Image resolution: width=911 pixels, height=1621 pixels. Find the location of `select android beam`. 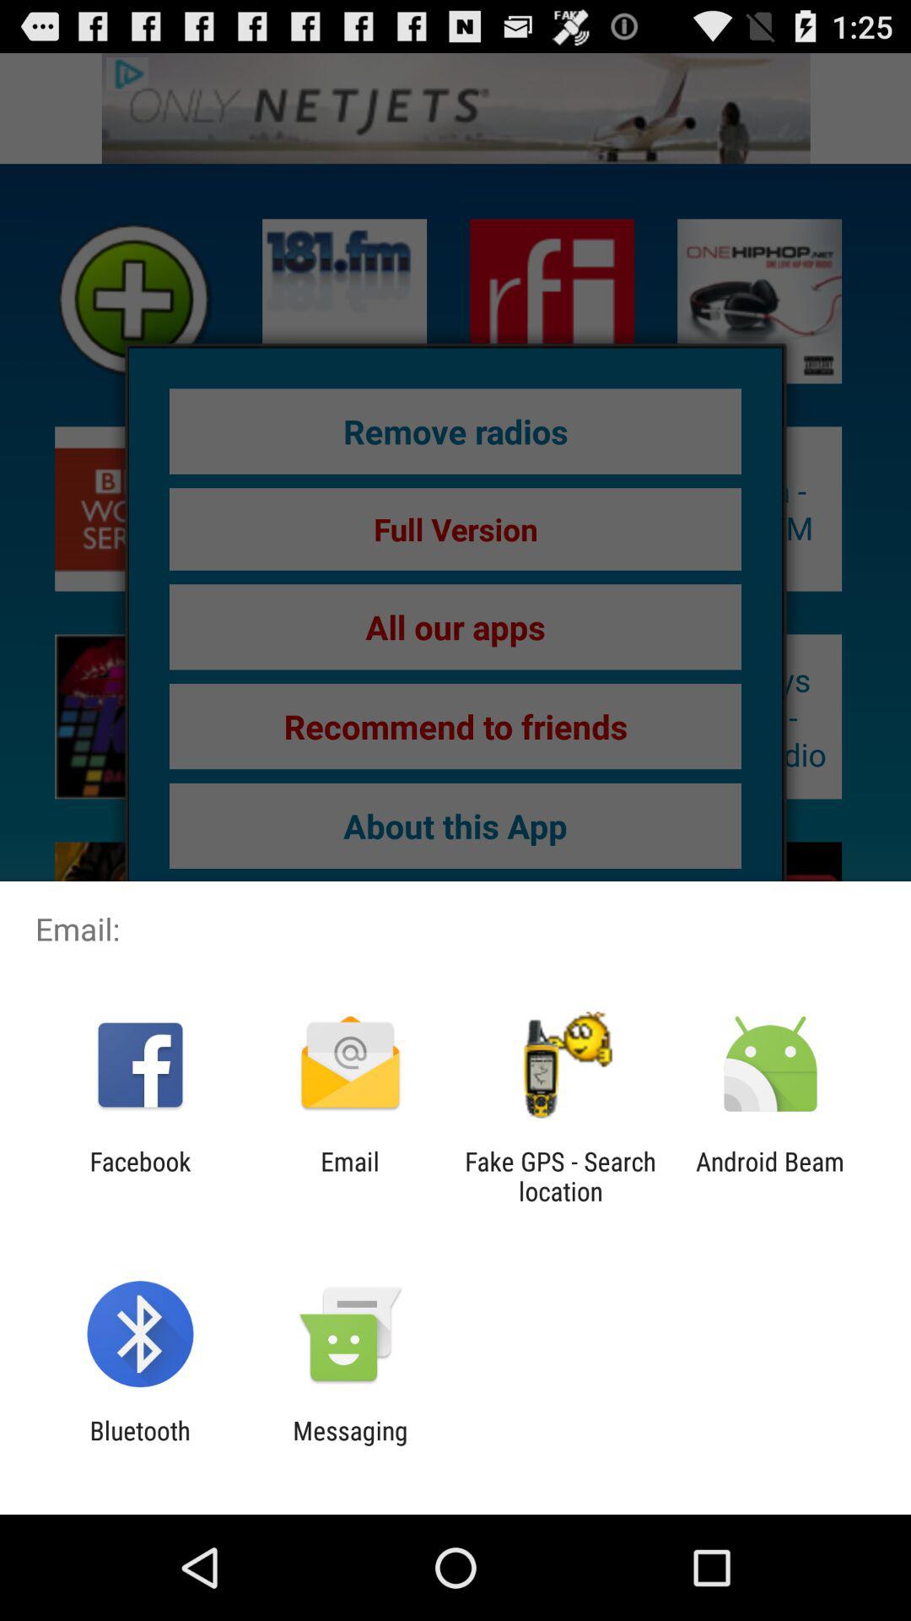

select android beam is located at coordinates (770, 1176).